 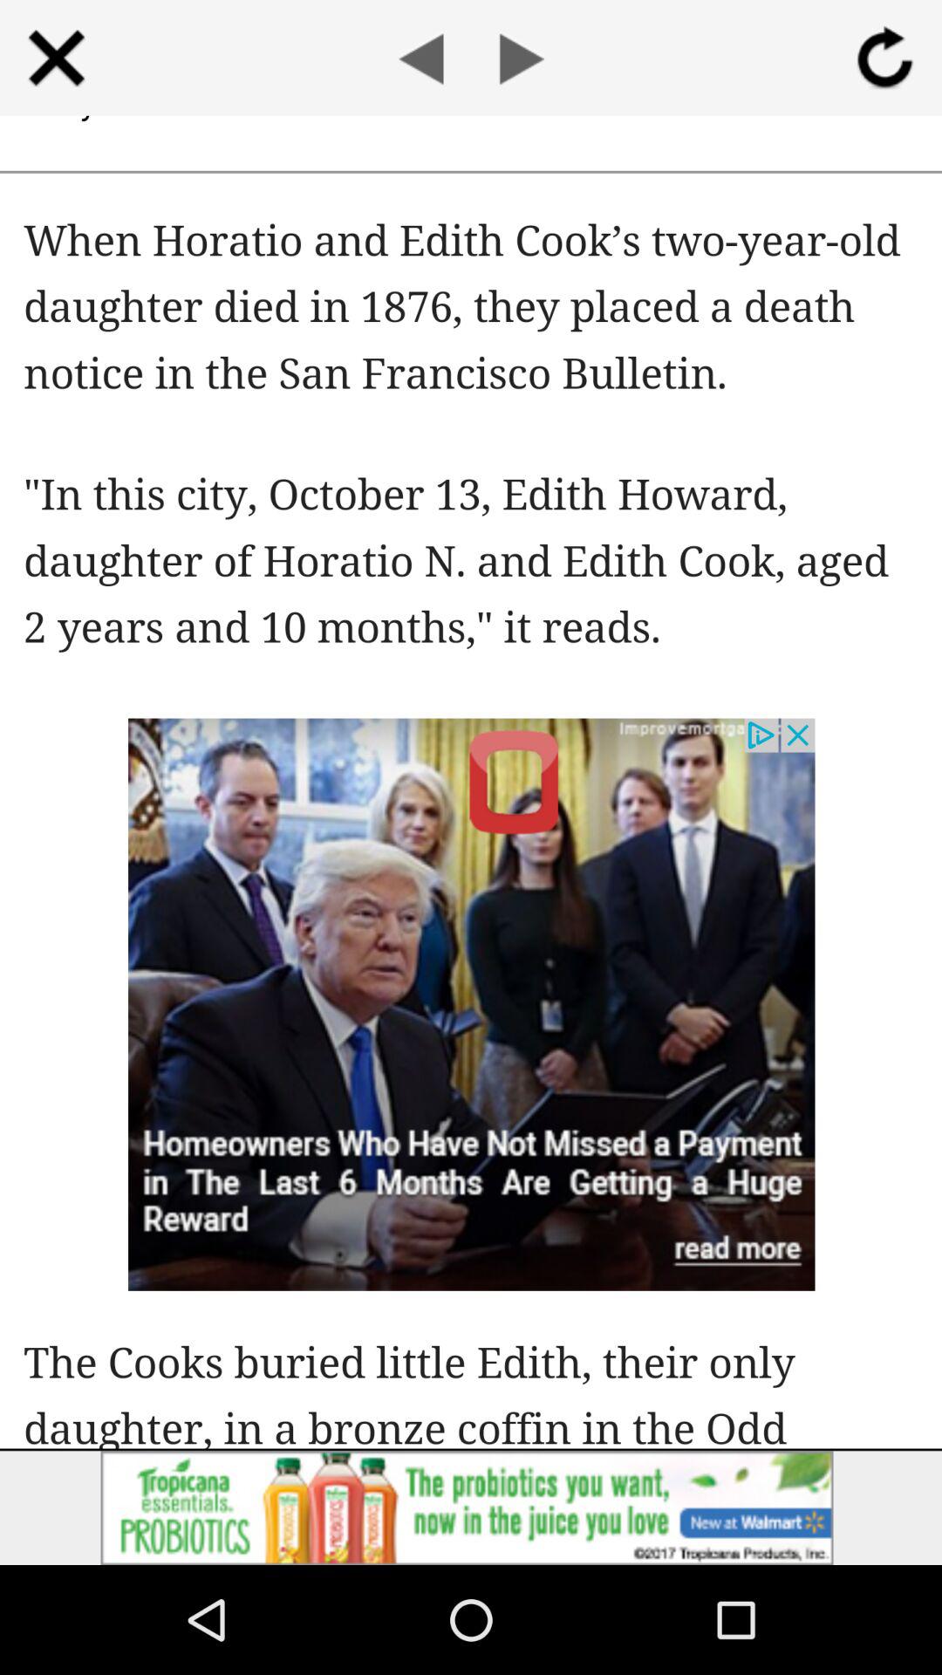 What do you see at coordinates (56, 58) in the screenshot?
I see `close page` at bounding box center [56, 58].